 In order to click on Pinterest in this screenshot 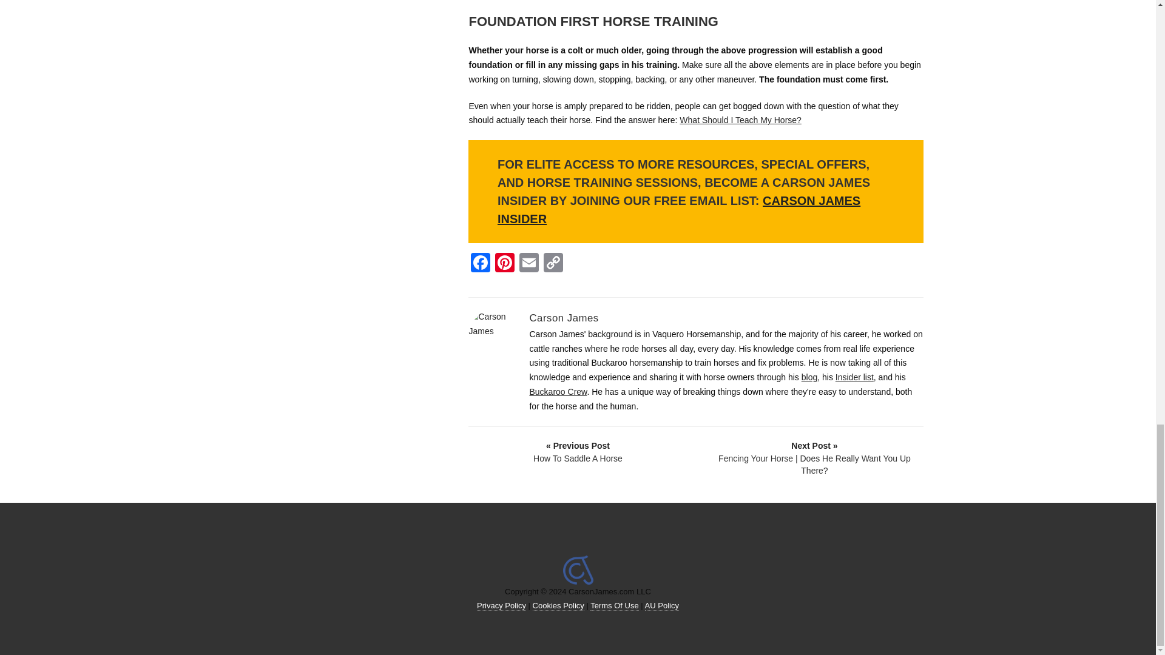, I will do `click(505, 263)`.